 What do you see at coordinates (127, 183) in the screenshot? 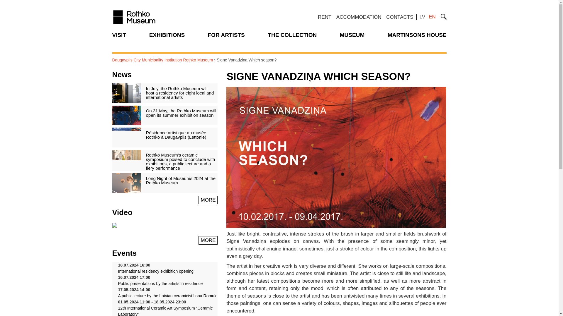
I see `Long Night of Museums 2024 at the Rothko Museum` at bounding box center [127, 183].